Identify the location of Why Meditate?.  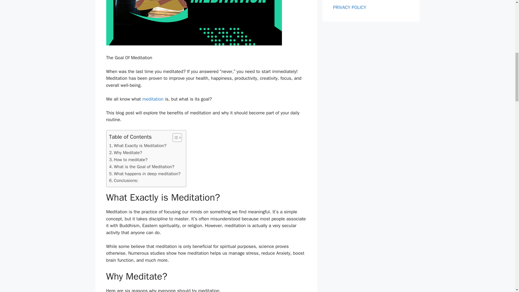
(125, 152).